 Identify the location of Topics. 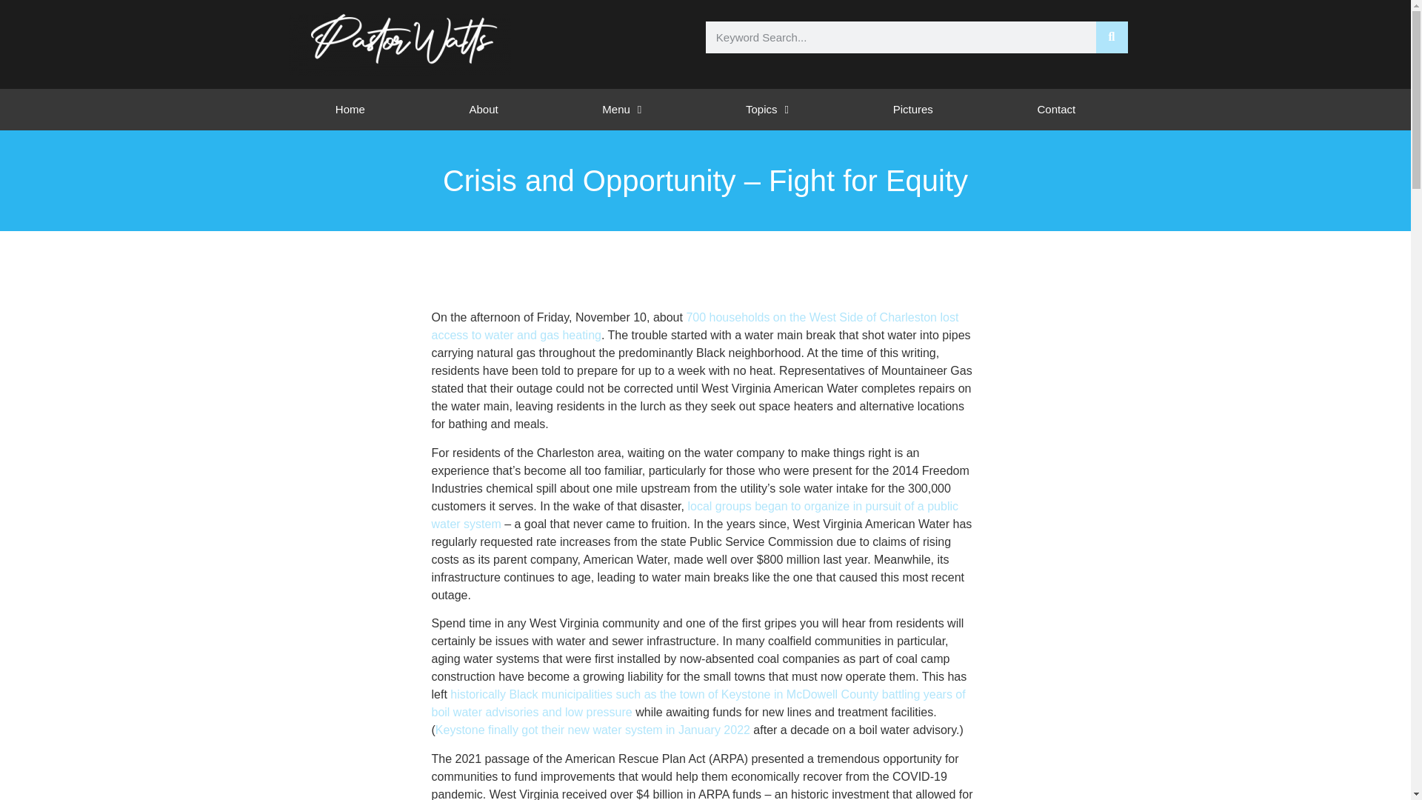
(767, 110).